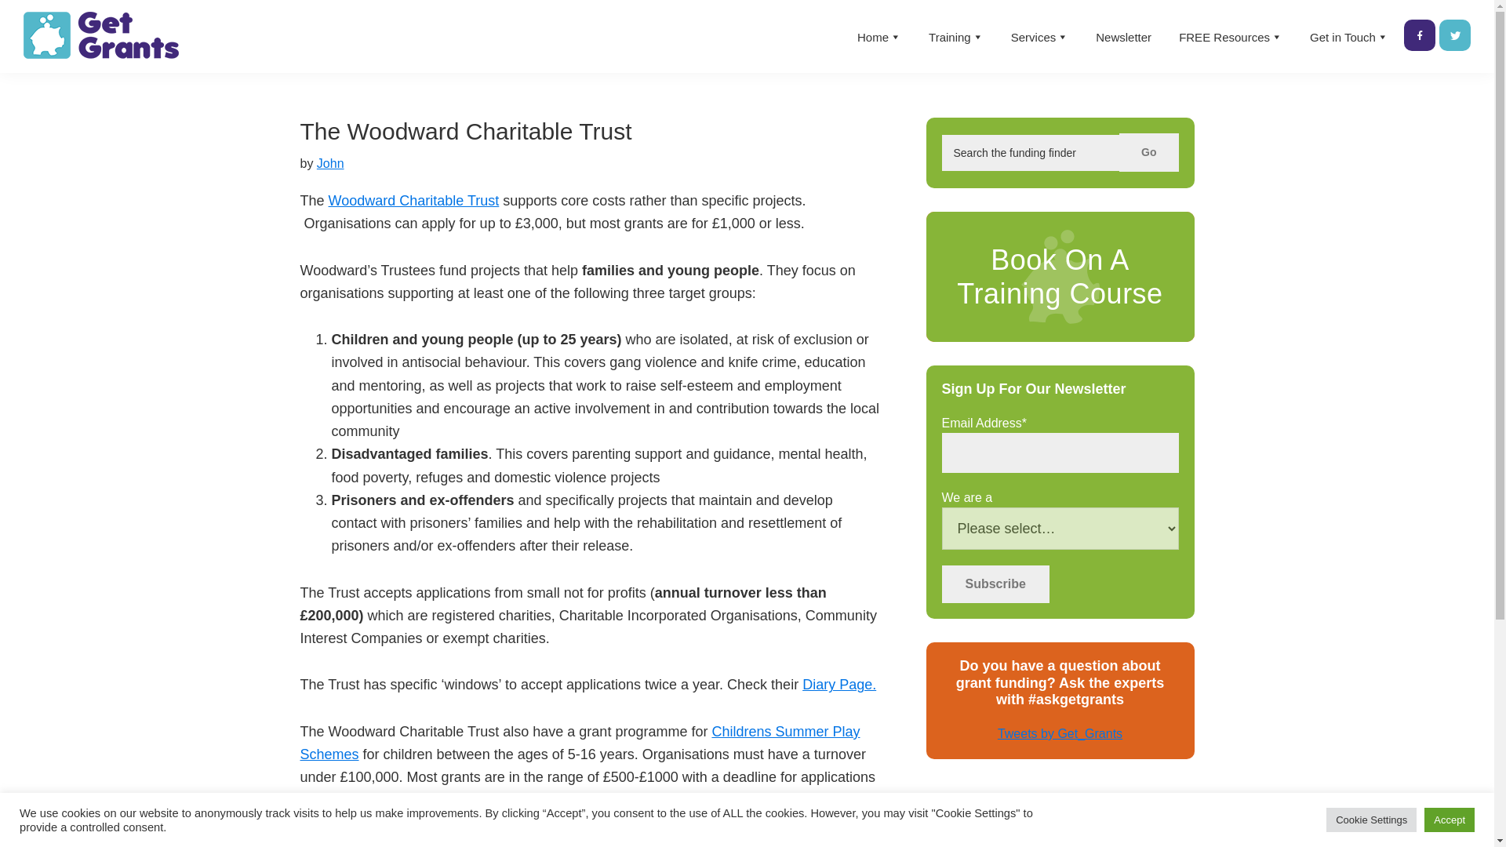  What do you see at coordinates (878, 37) in the screenshot?
I see `Home` at bounding box center [878, 37].